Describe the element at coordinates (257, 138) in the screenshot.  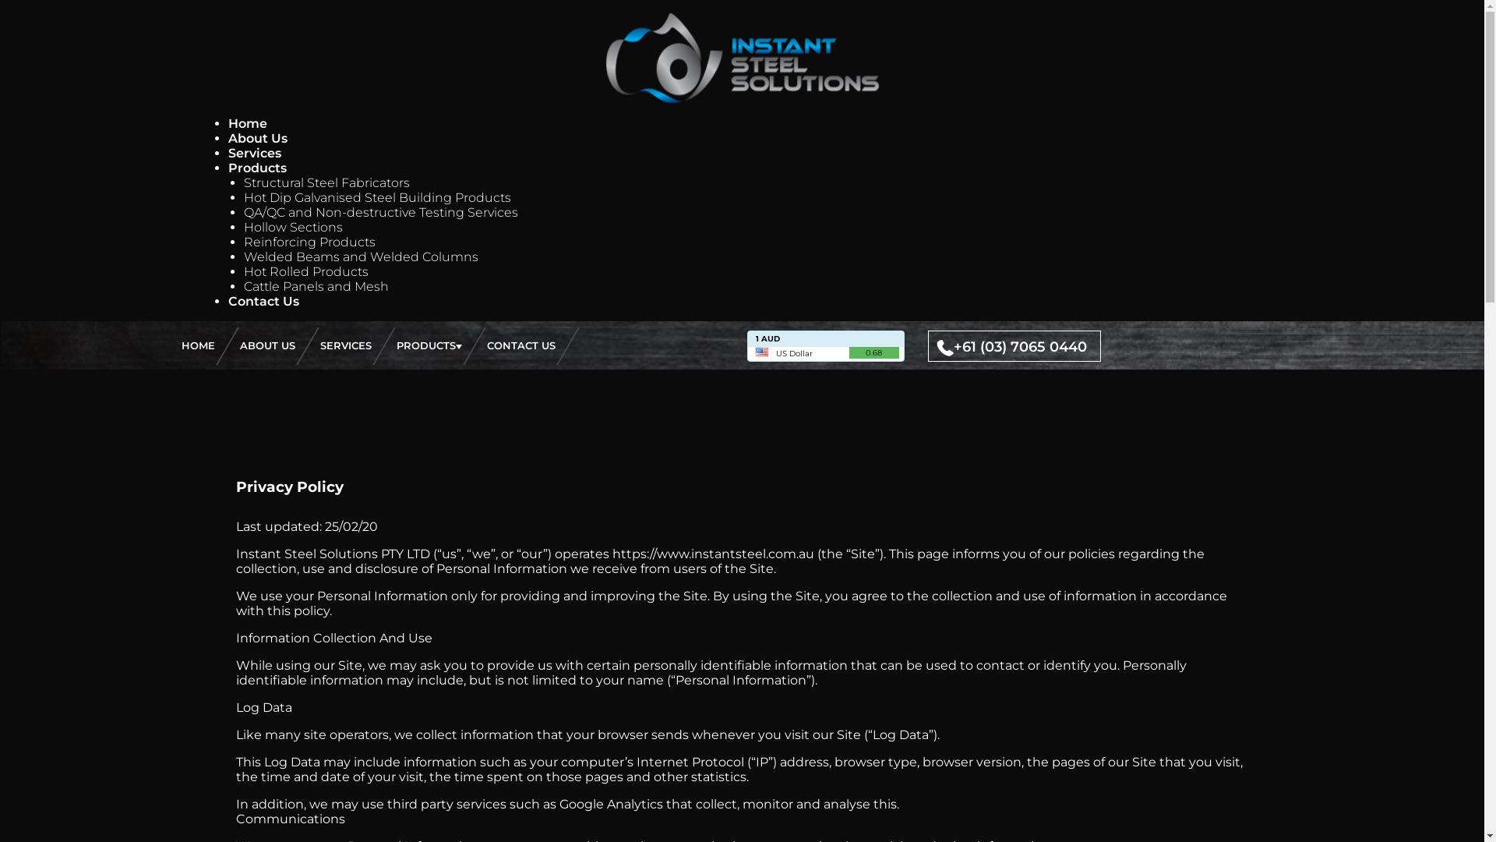
I see `About Us` at that location.